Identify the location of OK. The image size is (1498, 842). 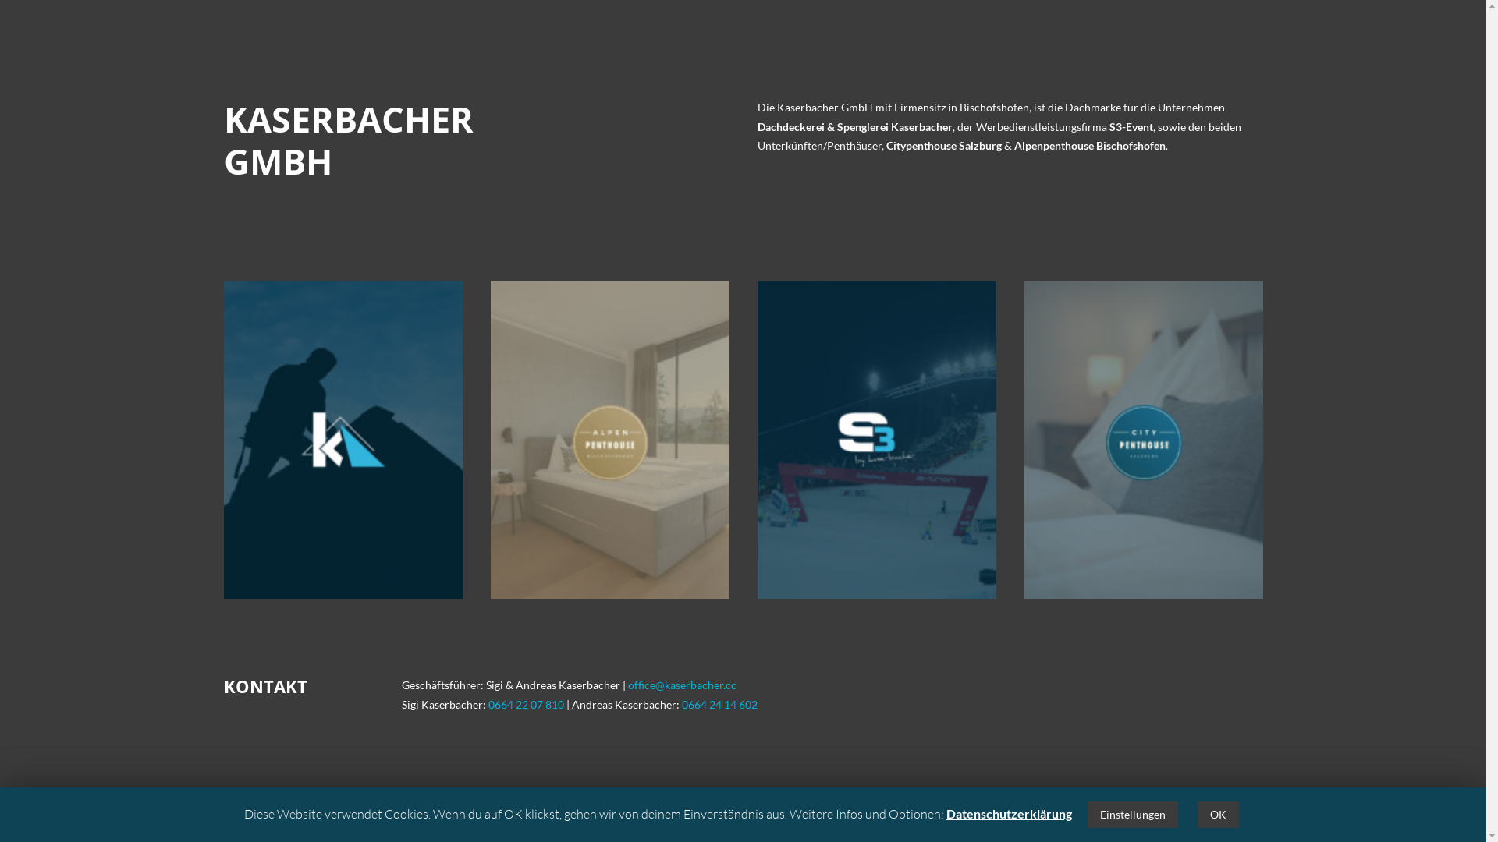
(1217, 815).